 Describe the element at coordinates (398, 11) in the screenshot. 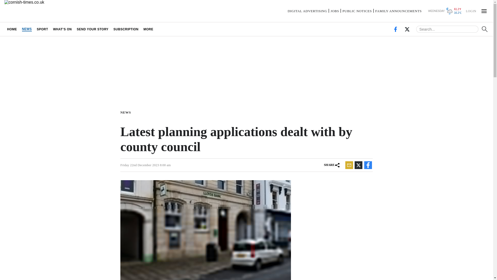

I see `FAMILY ANNOUNCEMENTS` at that location.